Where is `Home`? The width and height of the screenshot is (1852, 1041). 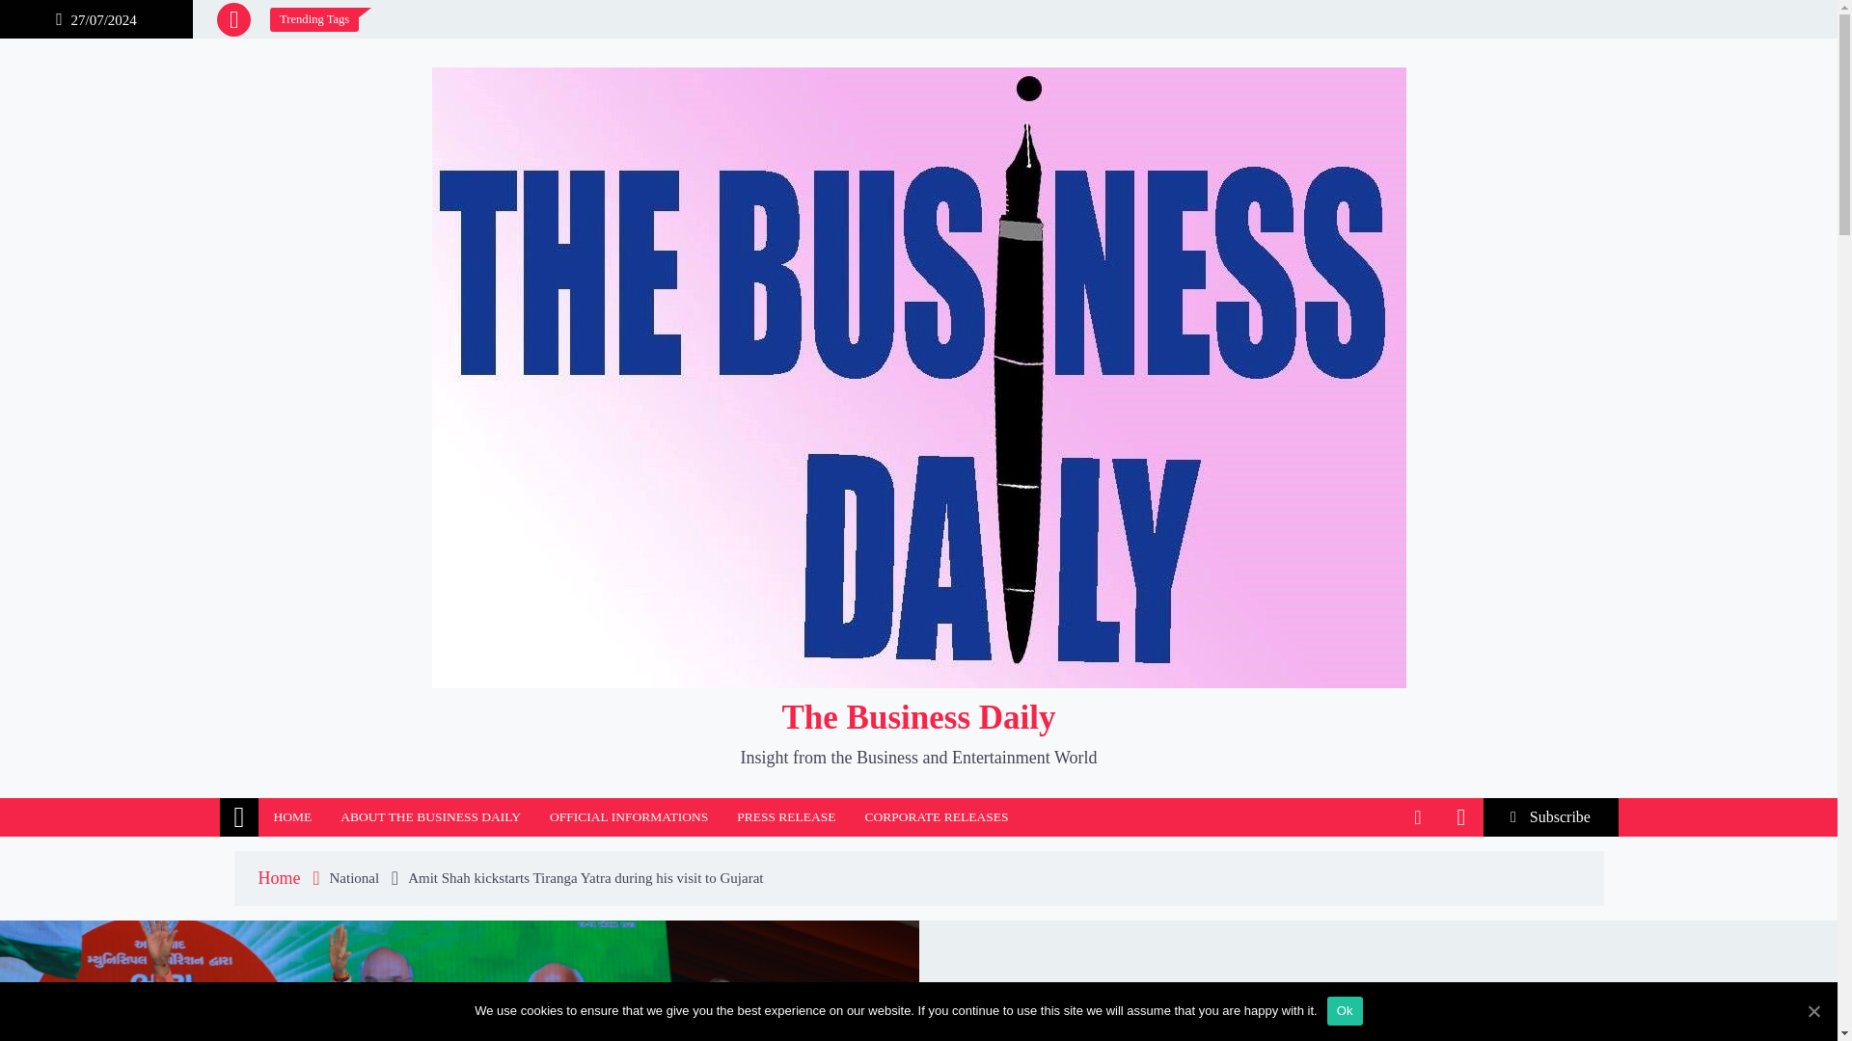
Home is located at coordinates (284, 877).